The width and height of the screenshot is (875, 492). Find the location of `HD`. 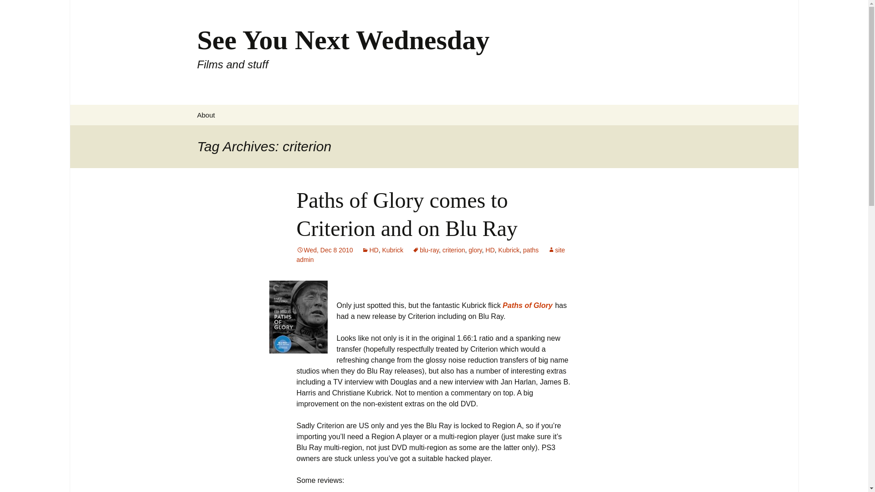

HD is located at coordinates (370, 250).